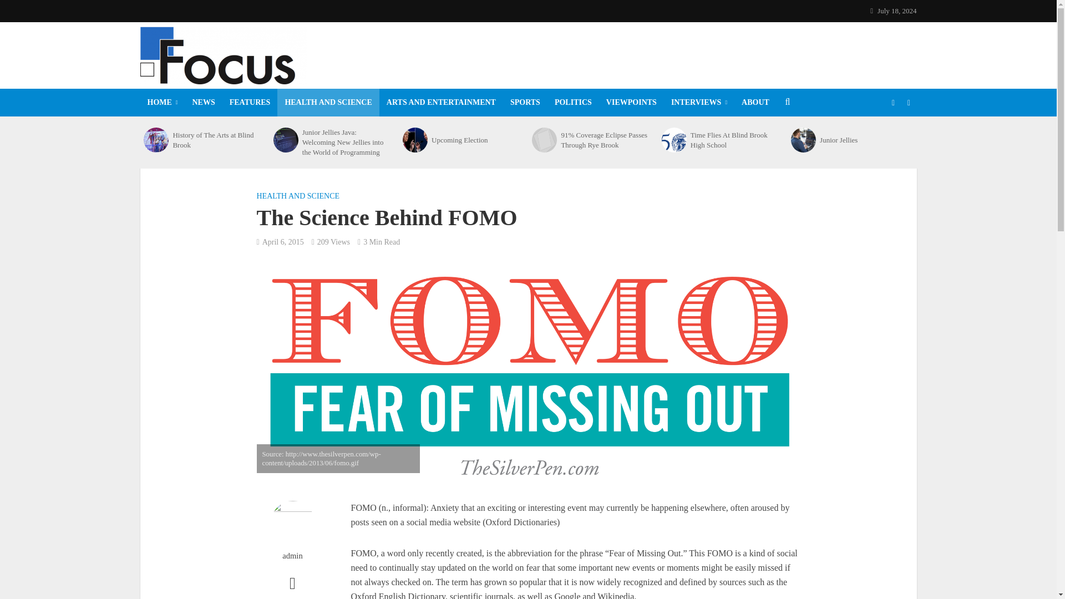 The image size is (1065, 599). I want to click on Time Flies At Blind Brook High School, so click(674, 140).